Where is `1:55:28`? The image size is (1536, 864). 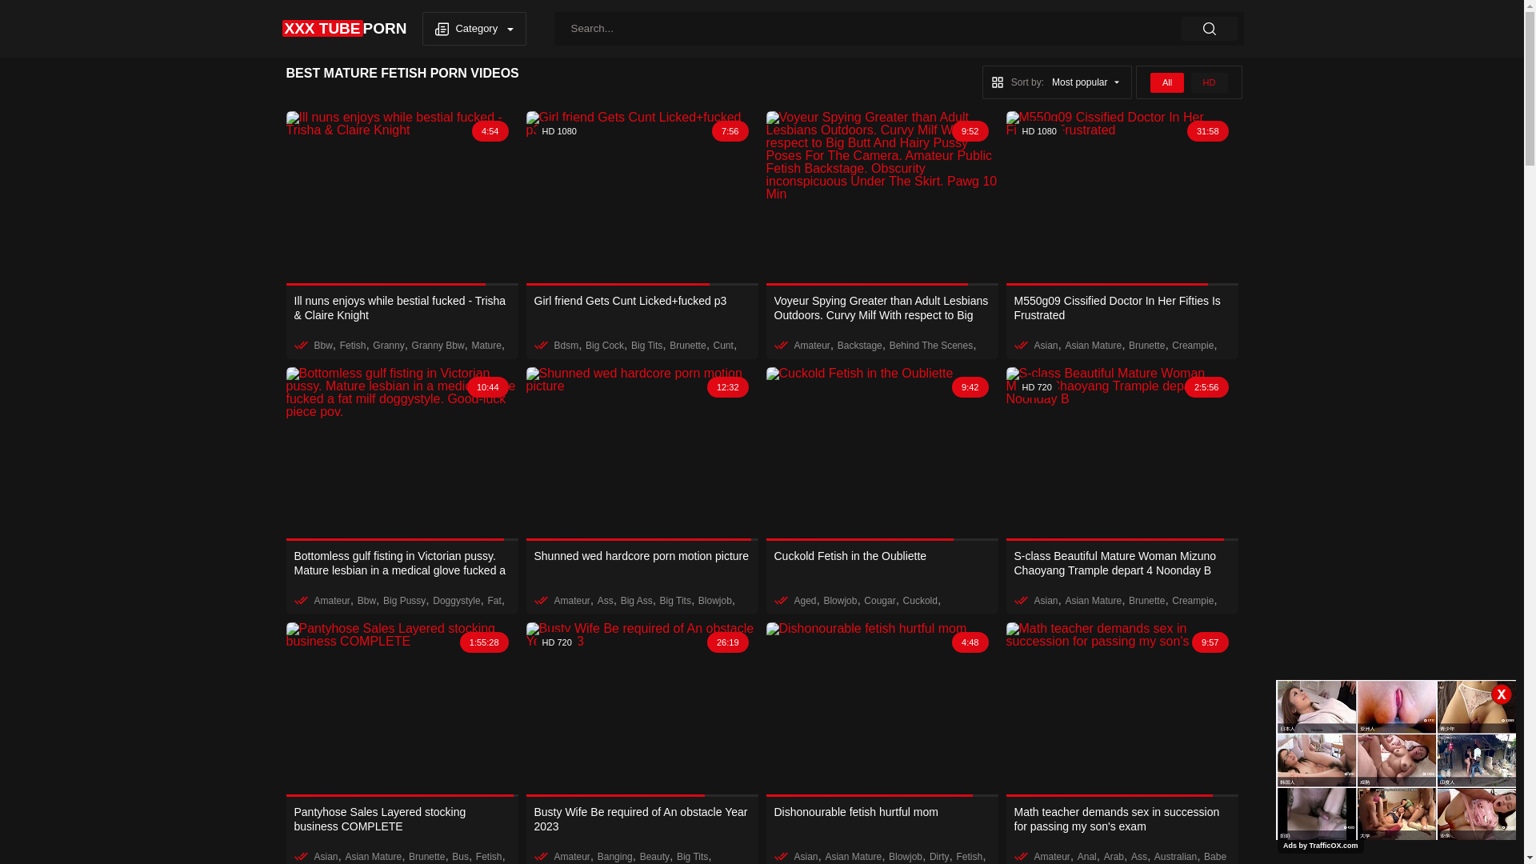
1:55:28 is located at coordinates (402, 710).